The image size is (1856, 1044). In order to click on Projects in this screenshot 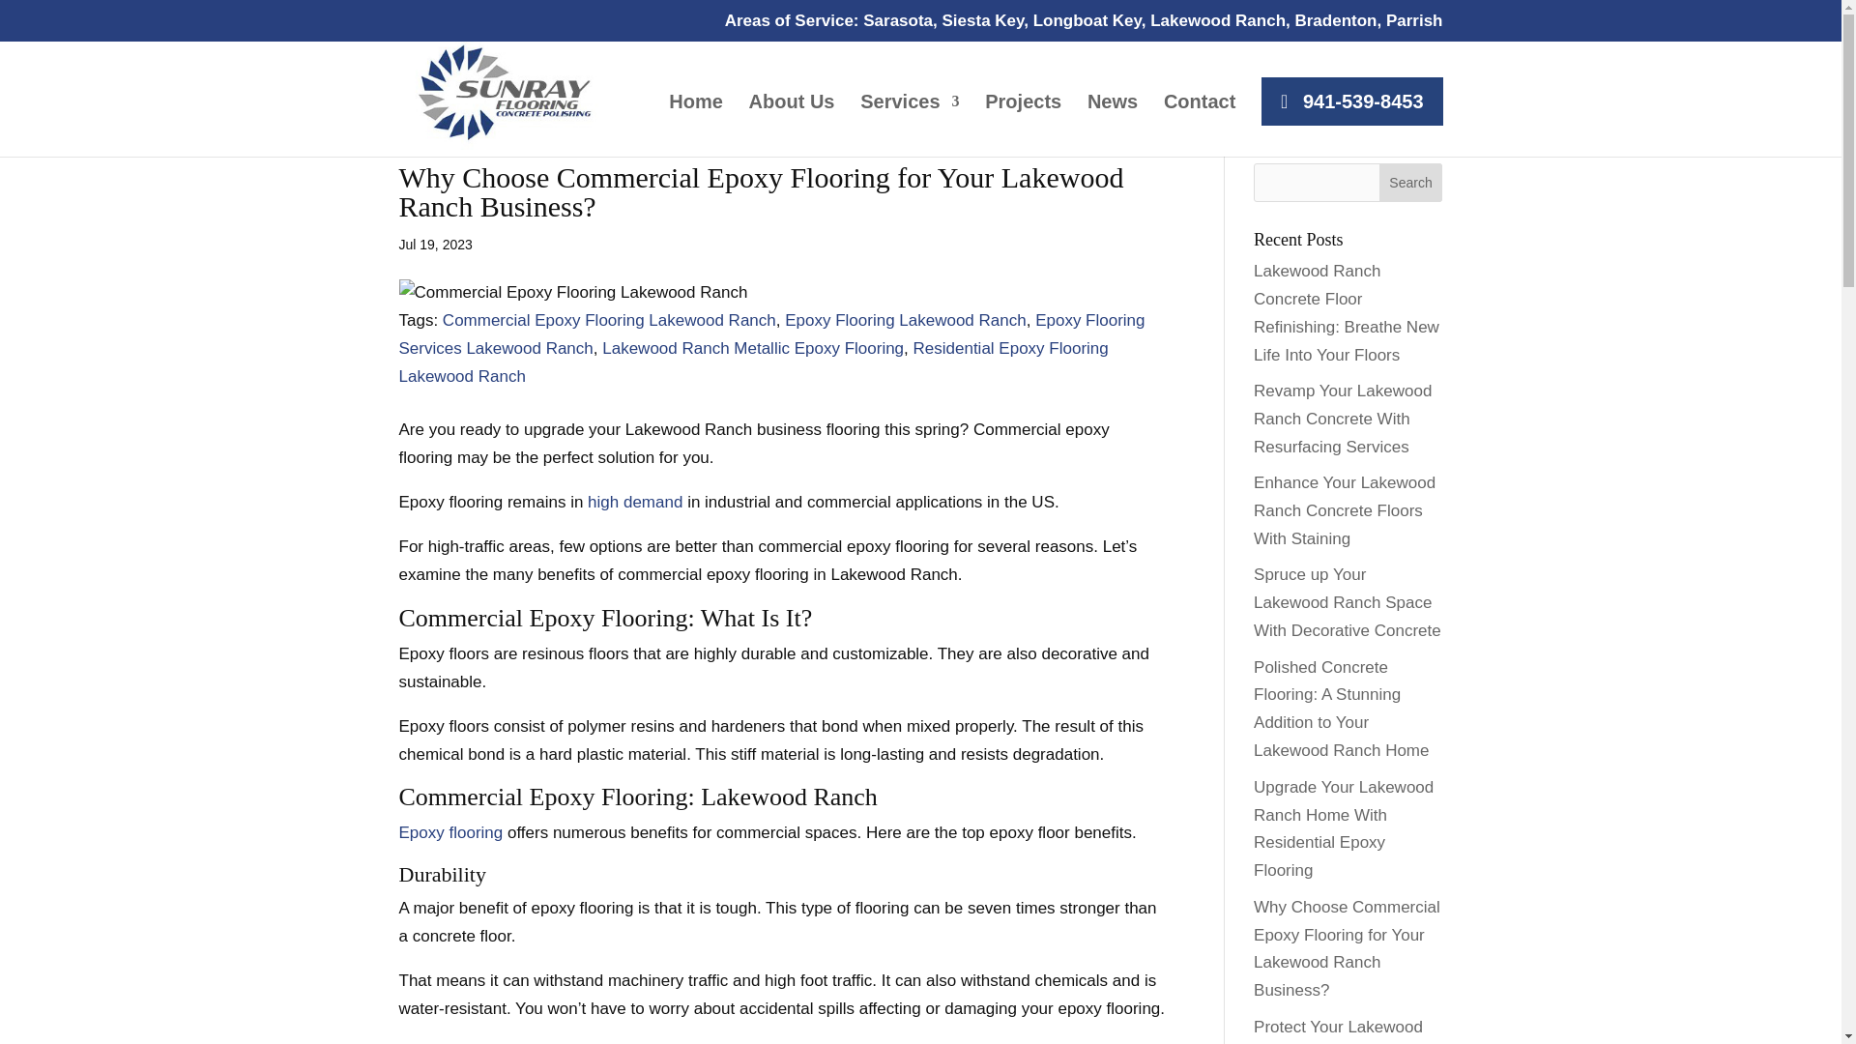, I will do `click(1023, 126)`.